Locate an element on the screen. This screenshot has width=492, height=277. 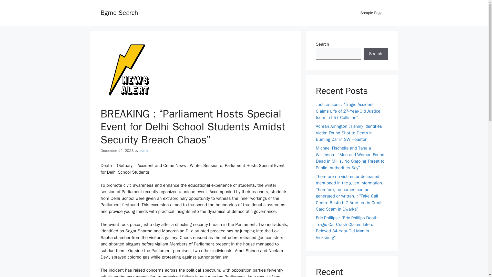
View all posts by admin is located at coordinates (144, 150).